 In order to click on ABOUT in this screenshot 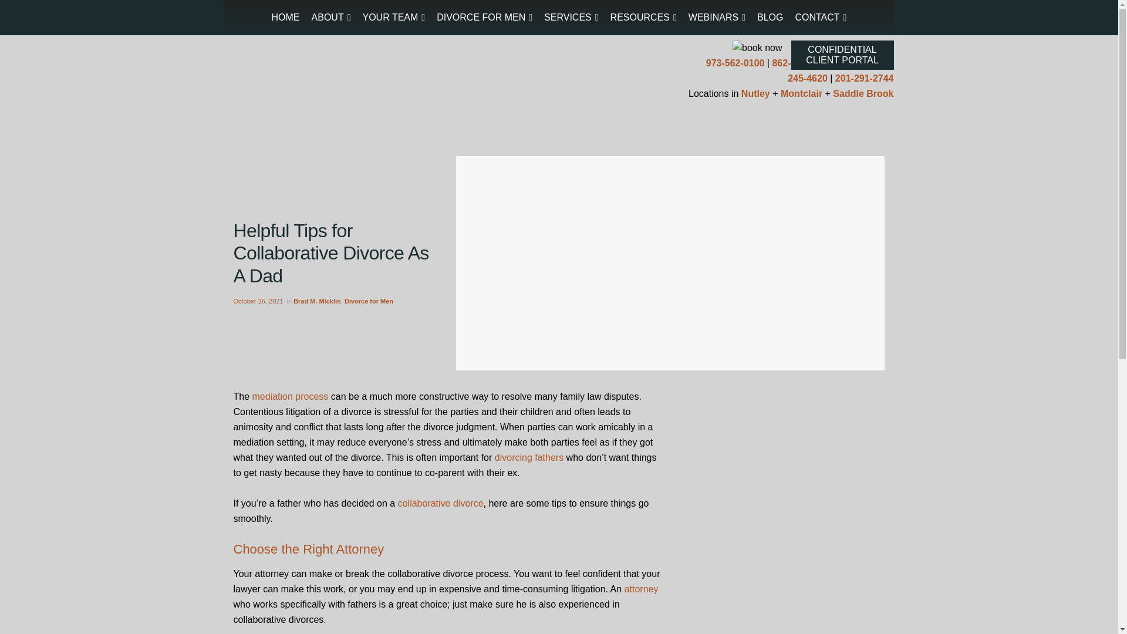, I will do `click(331, 18)`.